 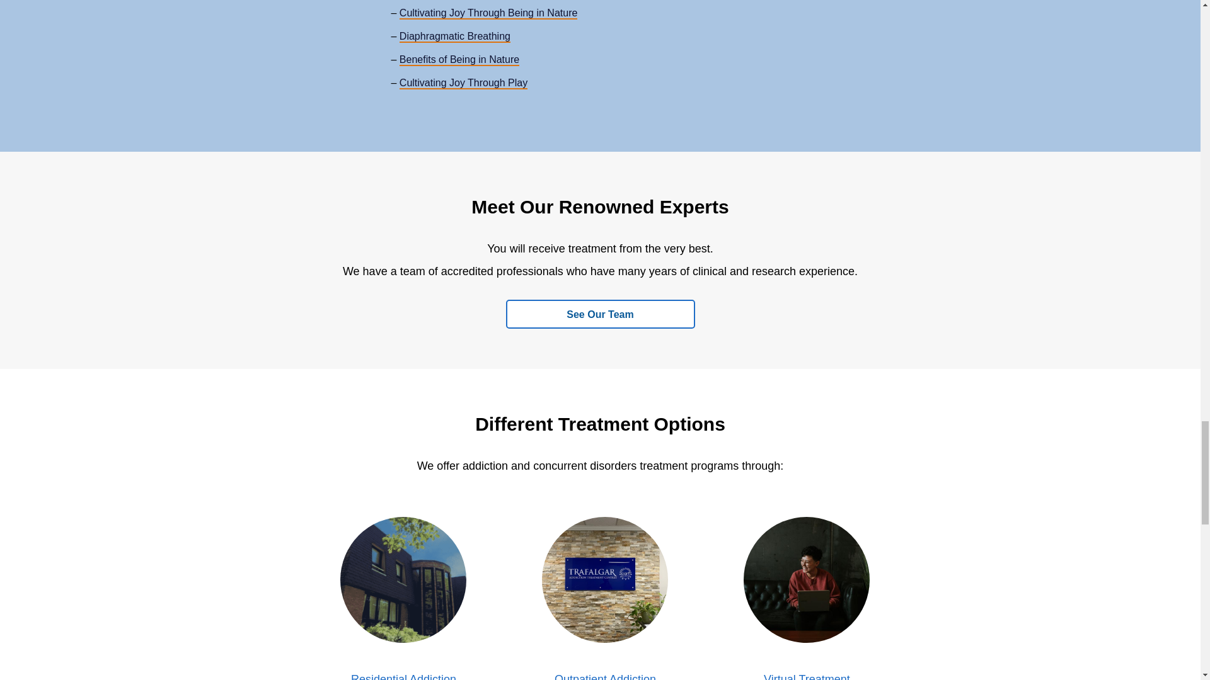 I want to click on Outpatient Counselling, so click(x=605, y=579).